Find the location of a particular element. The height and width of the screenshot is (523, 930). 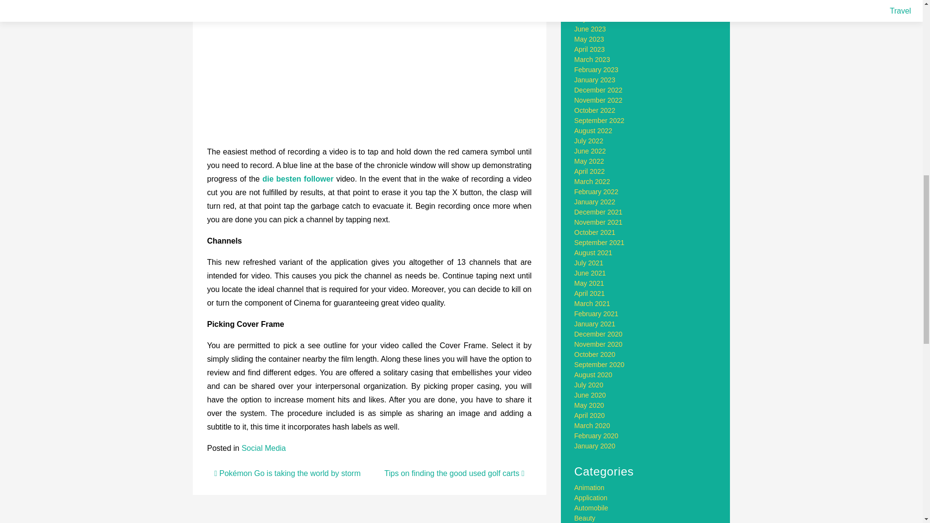

March 2023 is located at coordinates (592, 59).